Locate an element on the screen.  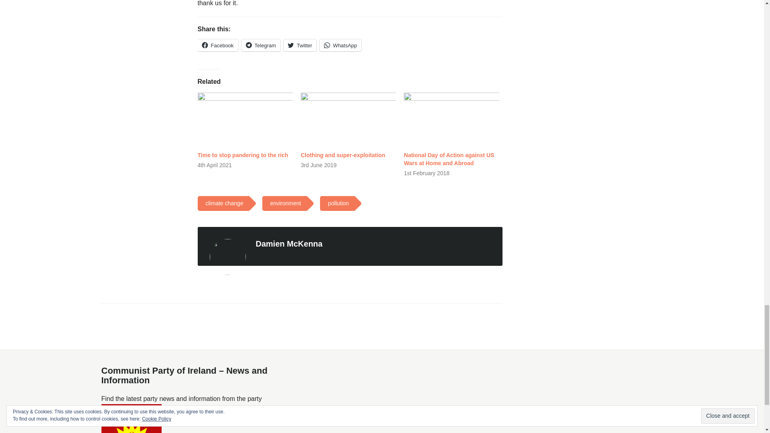
Click to share on Facebook is located at coordinates (217, 45).